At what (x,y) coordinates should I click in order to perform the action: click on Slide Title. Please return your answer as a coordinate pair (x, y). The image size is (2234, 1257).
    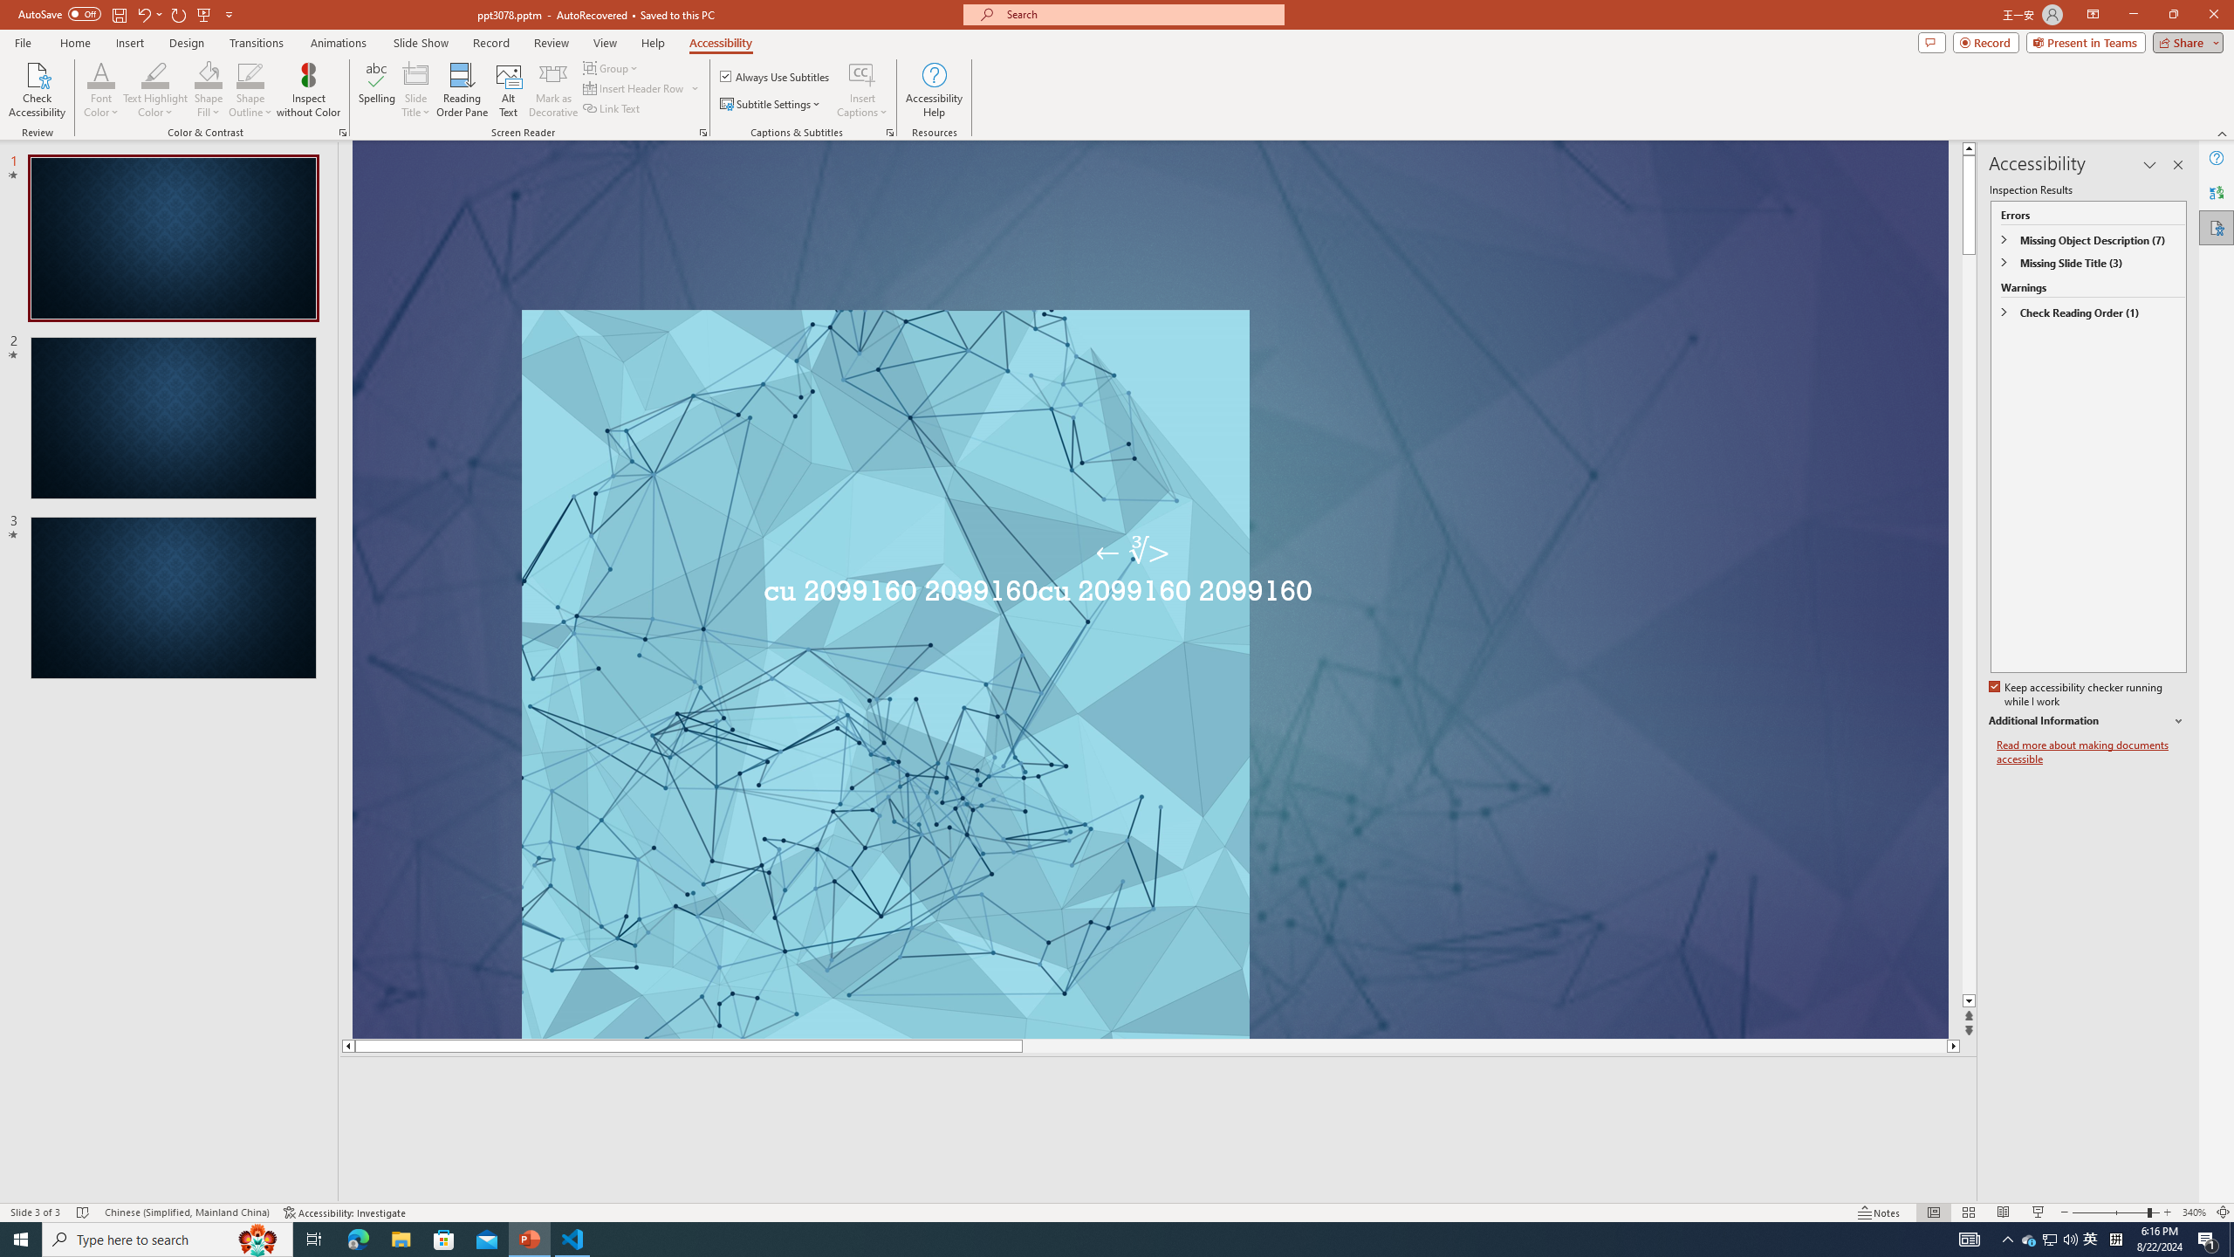
    Looking at the image, I should click on (416, 74).